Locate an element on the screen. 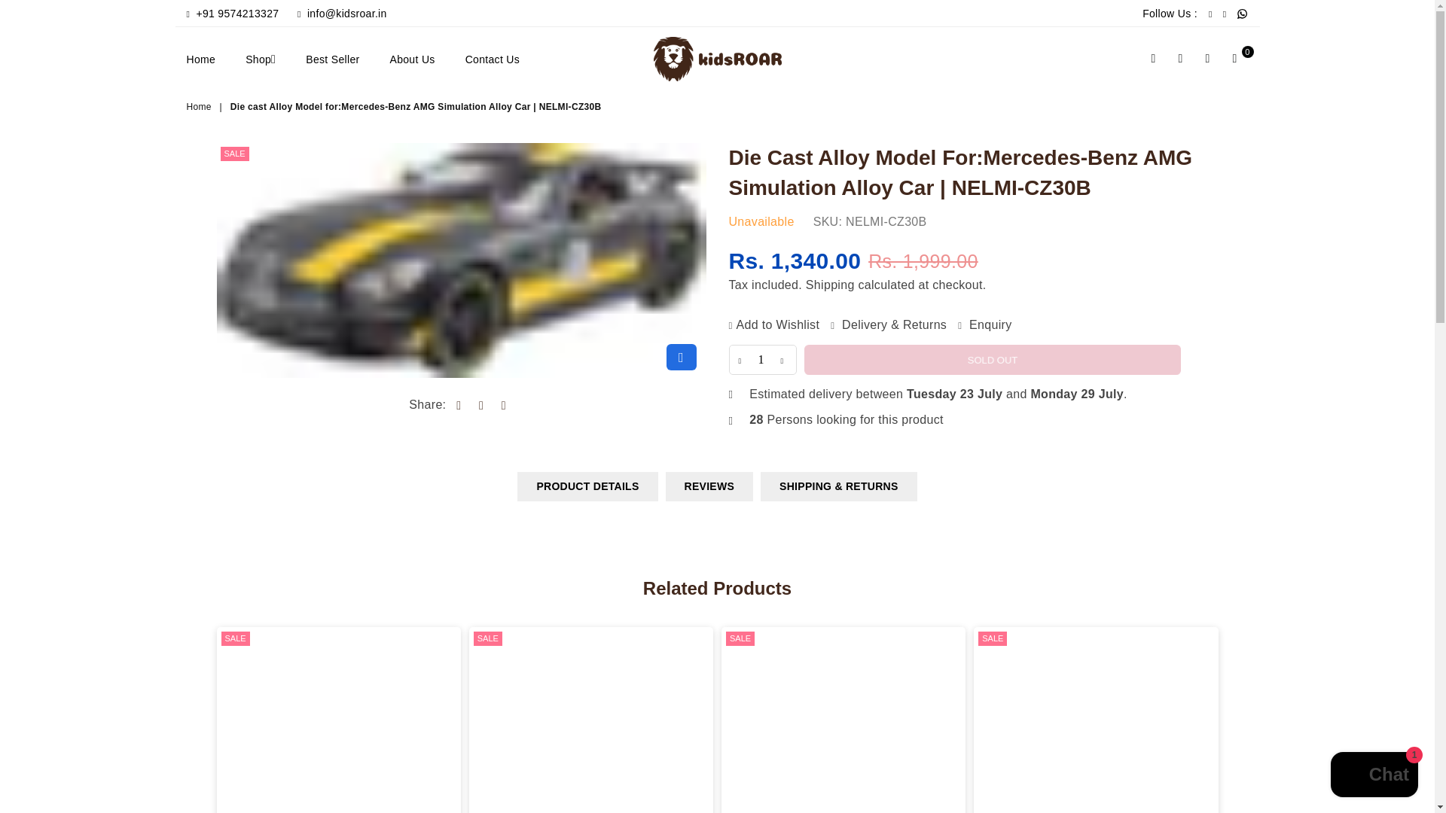 This screenshot has width=1446, height=813. KidsROAR on Whatsapp is located at coordinates (1241, 14).